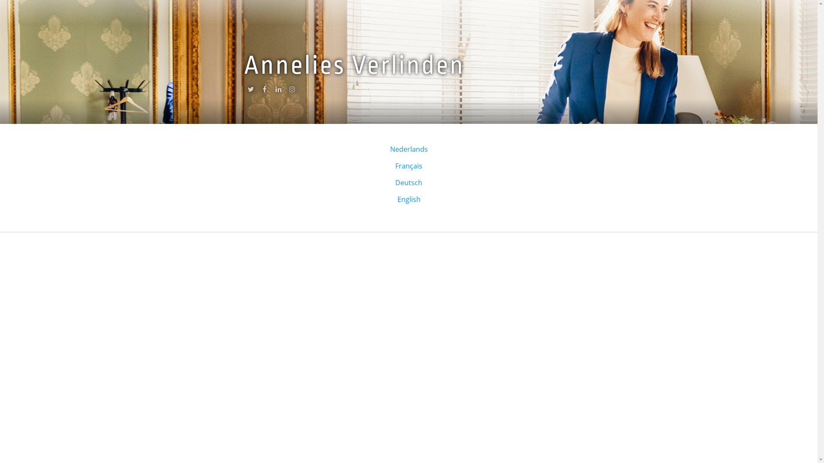 This screenshot has height=463, width=824. I want to click on linkedin, so click(278, 91).